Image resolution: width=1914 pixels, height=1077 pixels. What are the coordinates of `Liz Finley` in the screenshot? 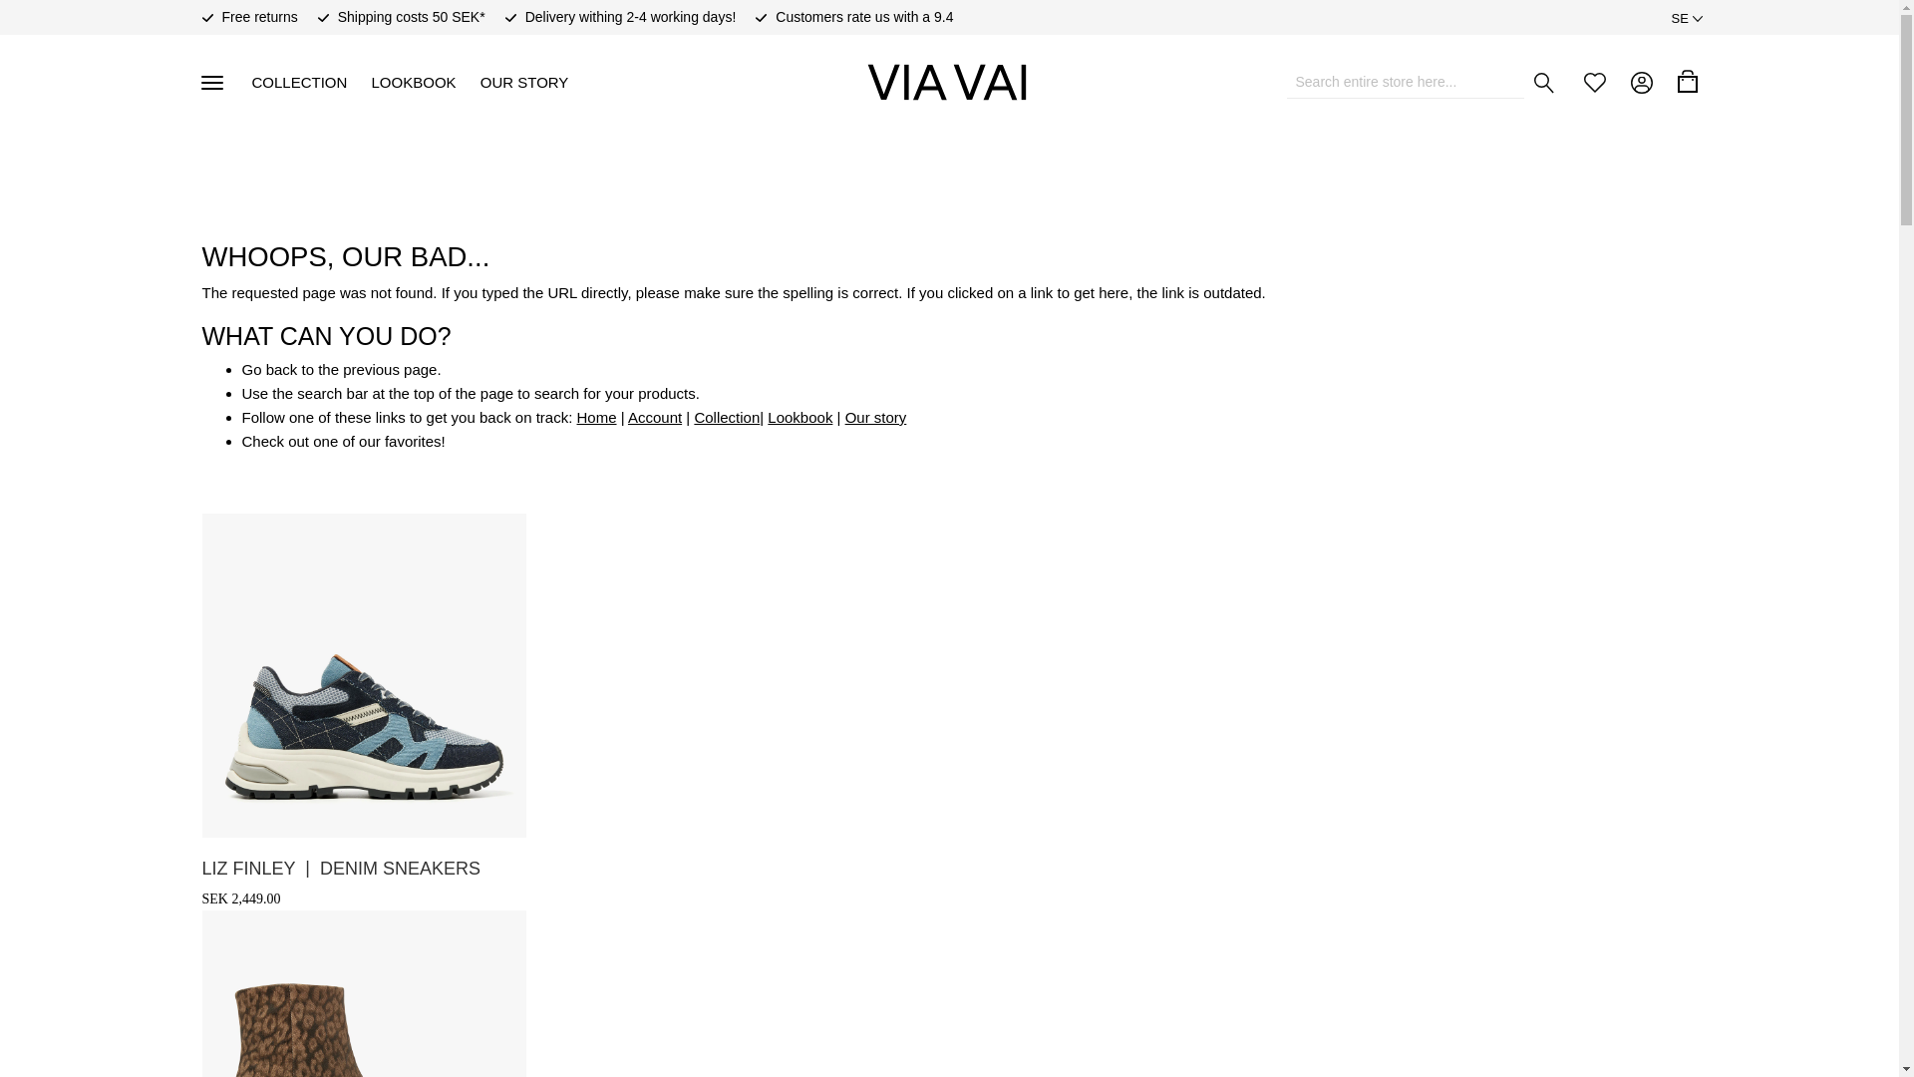 It's located at (340, 868).